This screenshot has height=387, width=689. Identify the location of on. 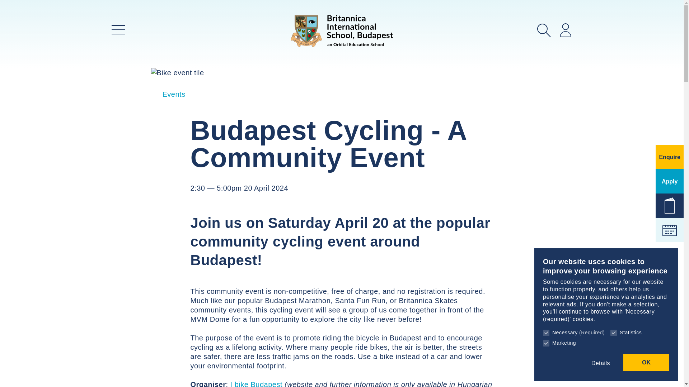
(614, 333).